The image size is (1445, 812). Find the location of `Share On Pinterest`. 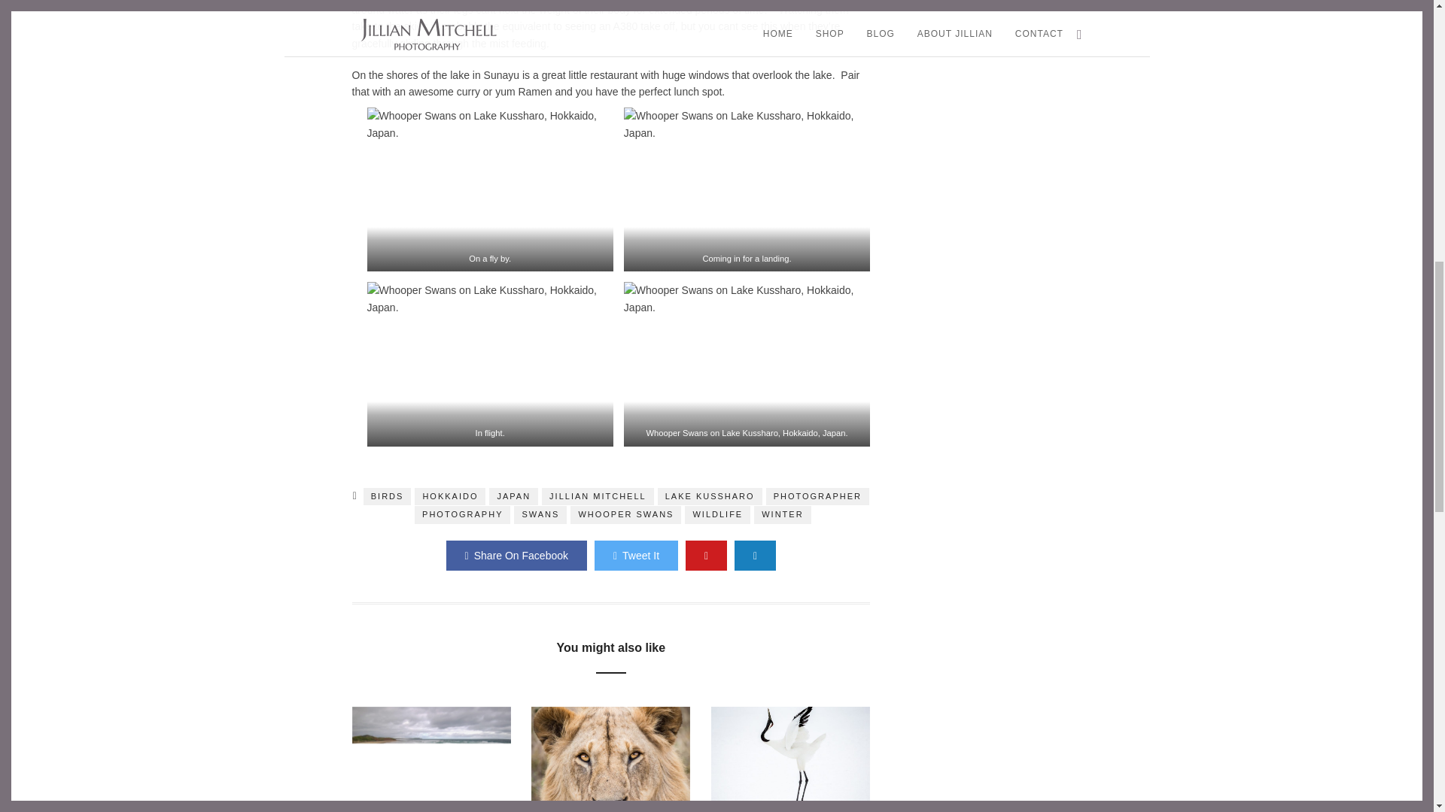

Share On Pinterest is located at coordinates (706, 556).